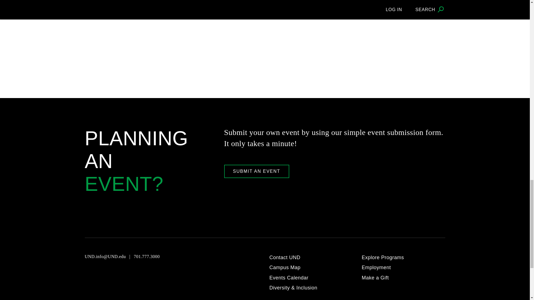  I want to click on Twitter, so click(129, 272).